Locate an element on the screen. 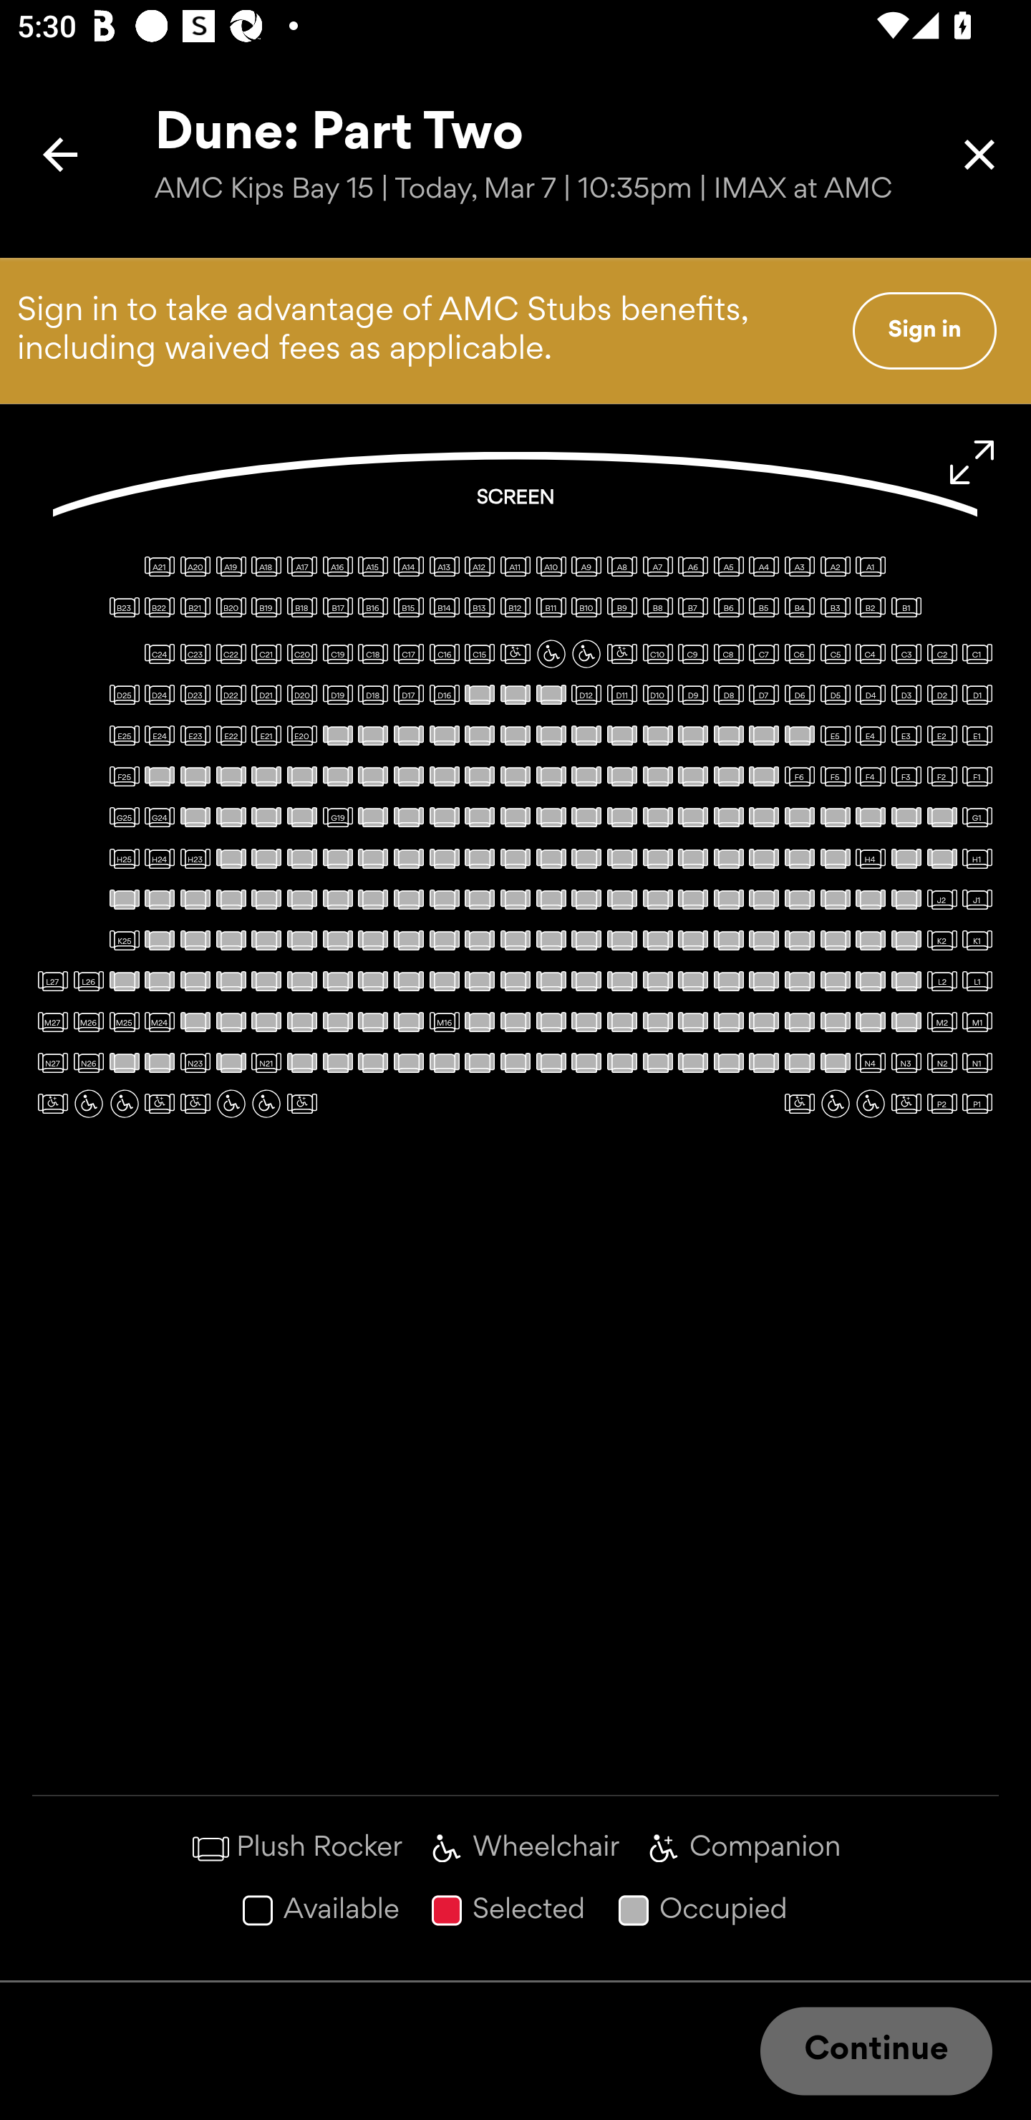 The width and height of the screenshot is (1031, 2120). E1, Regular seat, available is located at coordinates (977, 735).